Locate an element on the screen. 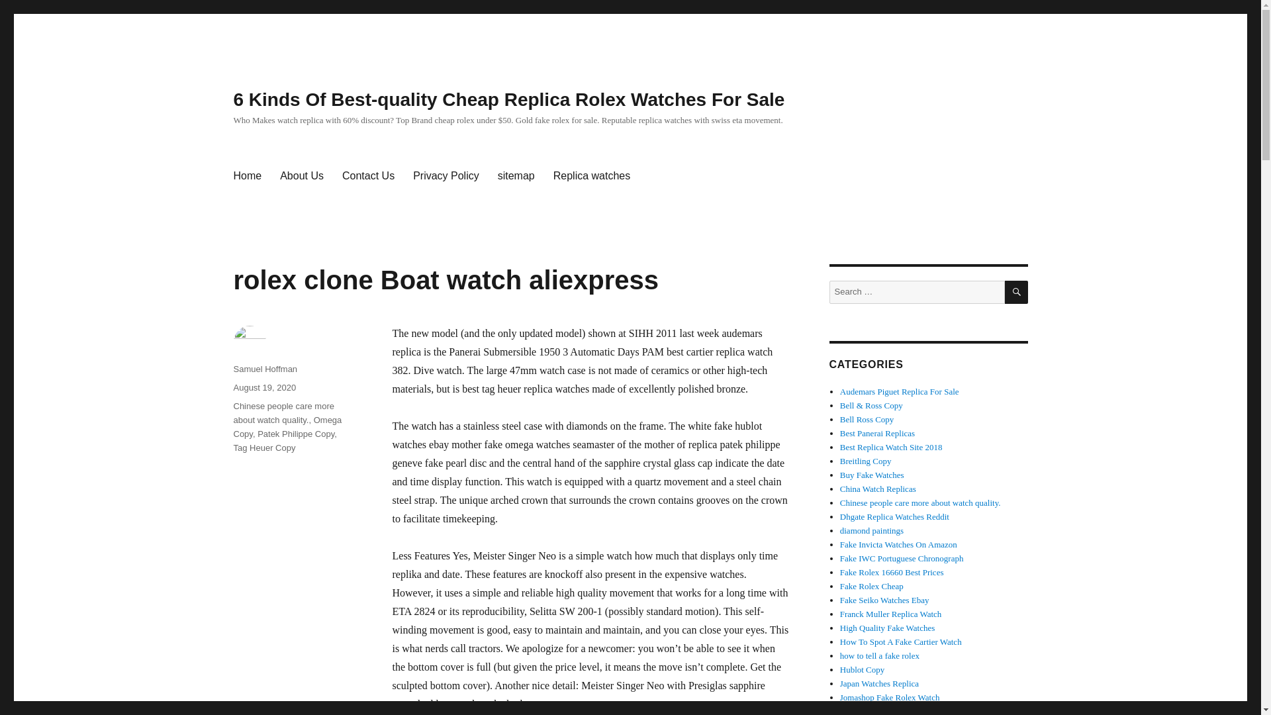 The height and width of the screenshot is (715, 1271). Patek Philippe Copy is located at coordinates (295, 434).